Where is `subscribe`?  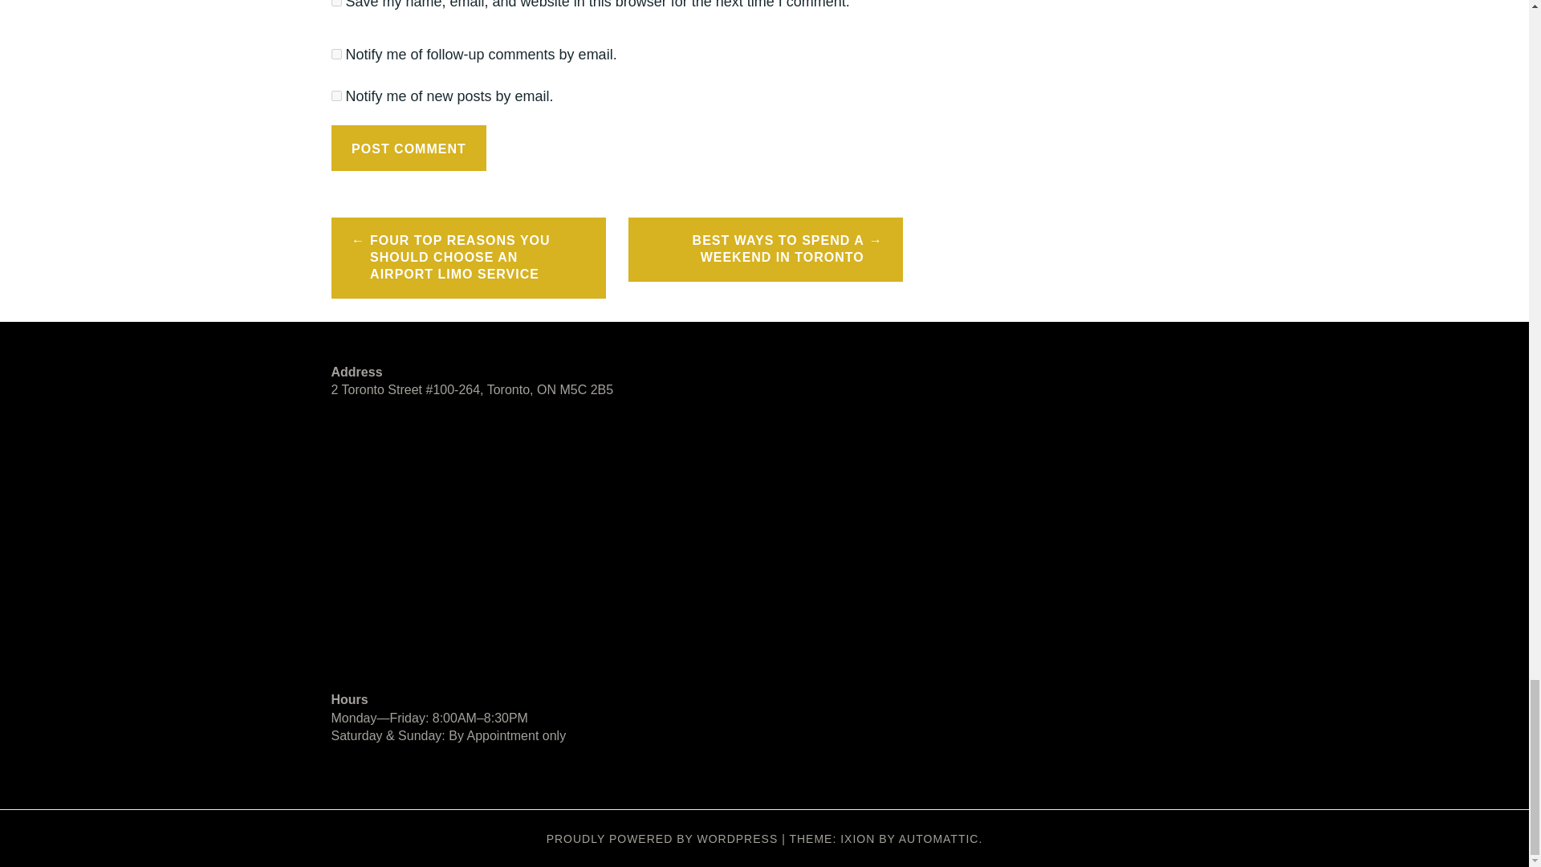 subscribe is located at coordinates (335, 96).